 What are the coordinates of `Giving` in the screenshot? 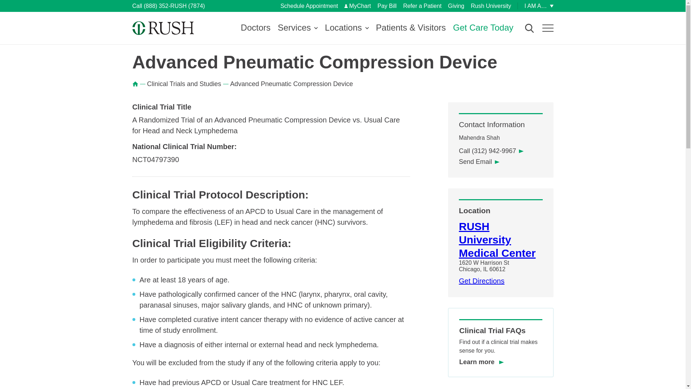 It's located at (456, 6).